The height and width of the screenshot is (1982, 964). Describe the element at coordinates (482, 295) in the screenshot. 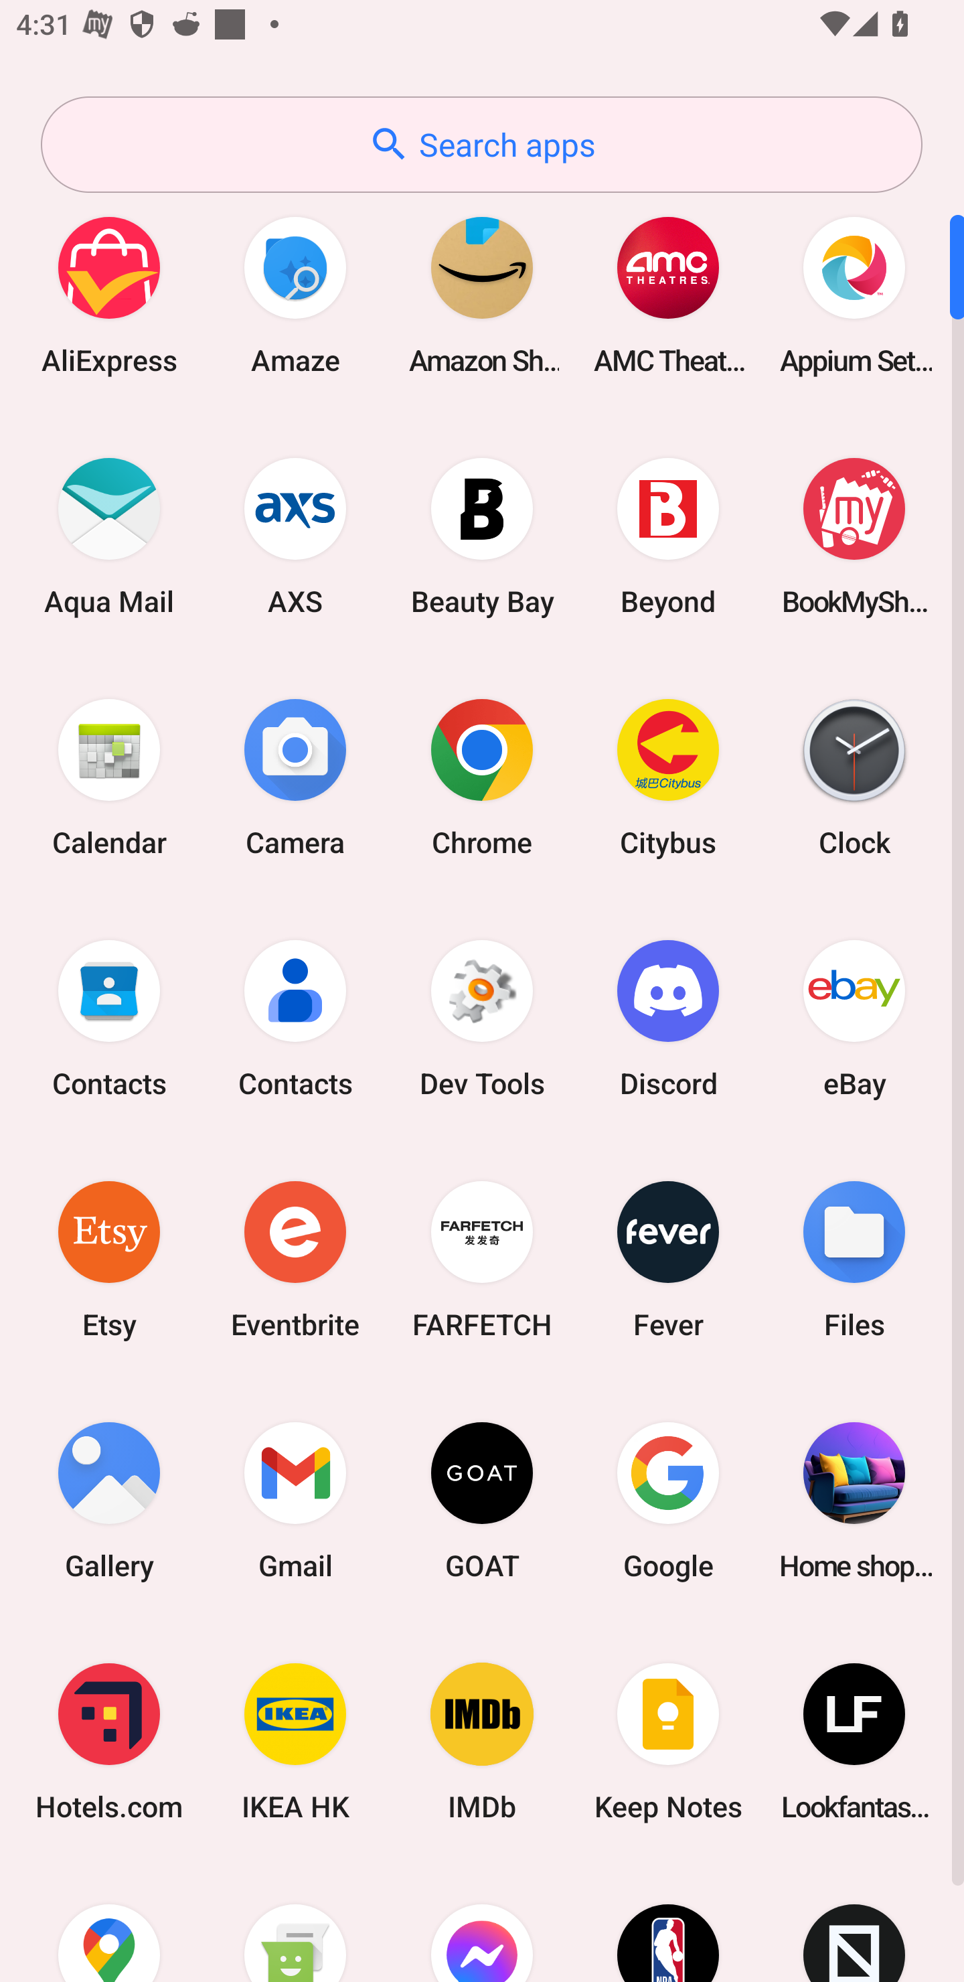

I see `Amazon Shopping` at that location.